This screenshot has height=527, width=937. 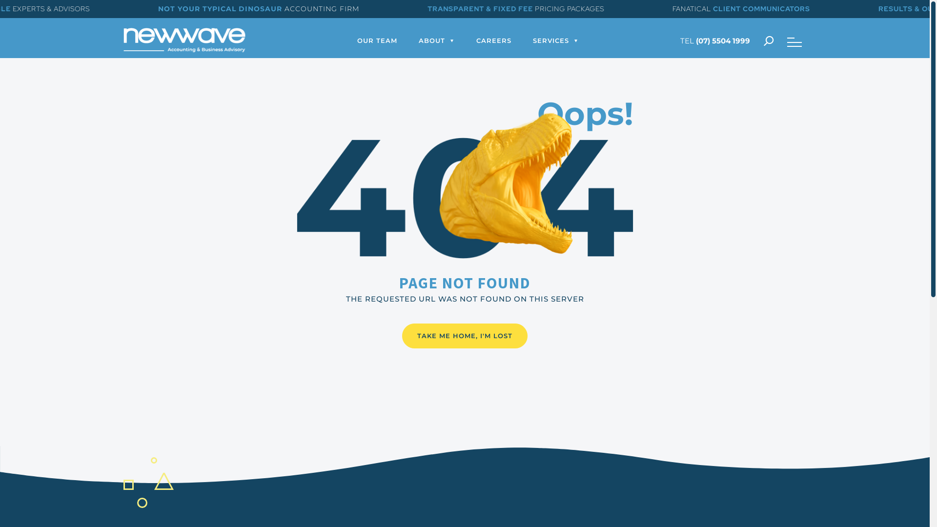 I want to click on TAKE ME HOME, I'M LOST, so click(x=465, y=336).